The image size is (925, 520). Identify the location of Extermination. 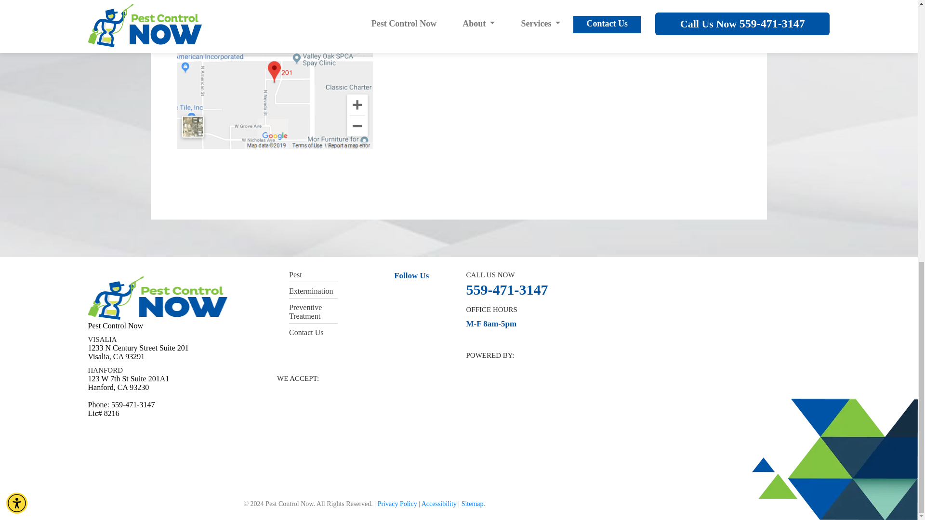
(311, 291).